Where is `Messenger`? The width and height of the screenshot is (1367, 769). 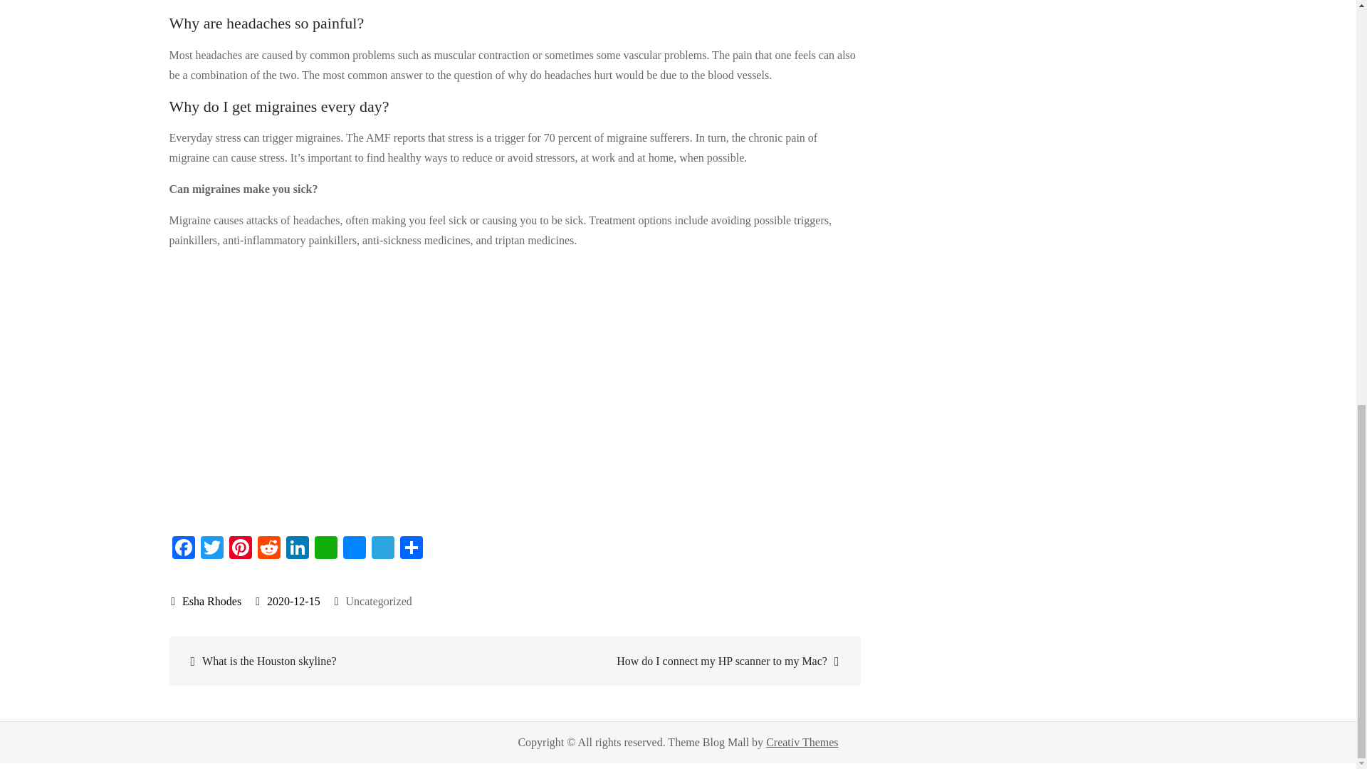
Messenger is located at coordinates (355, 548).